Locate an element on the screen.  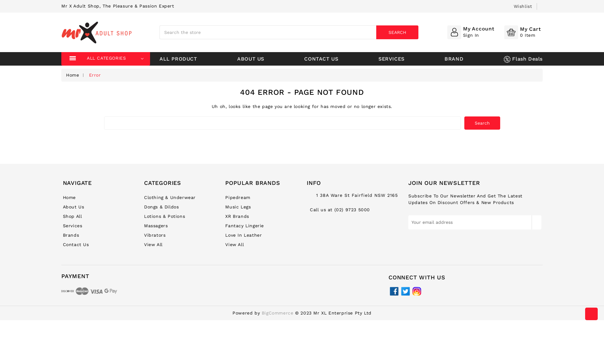
Dongs & Dildos is located at coordinates (161, 207).